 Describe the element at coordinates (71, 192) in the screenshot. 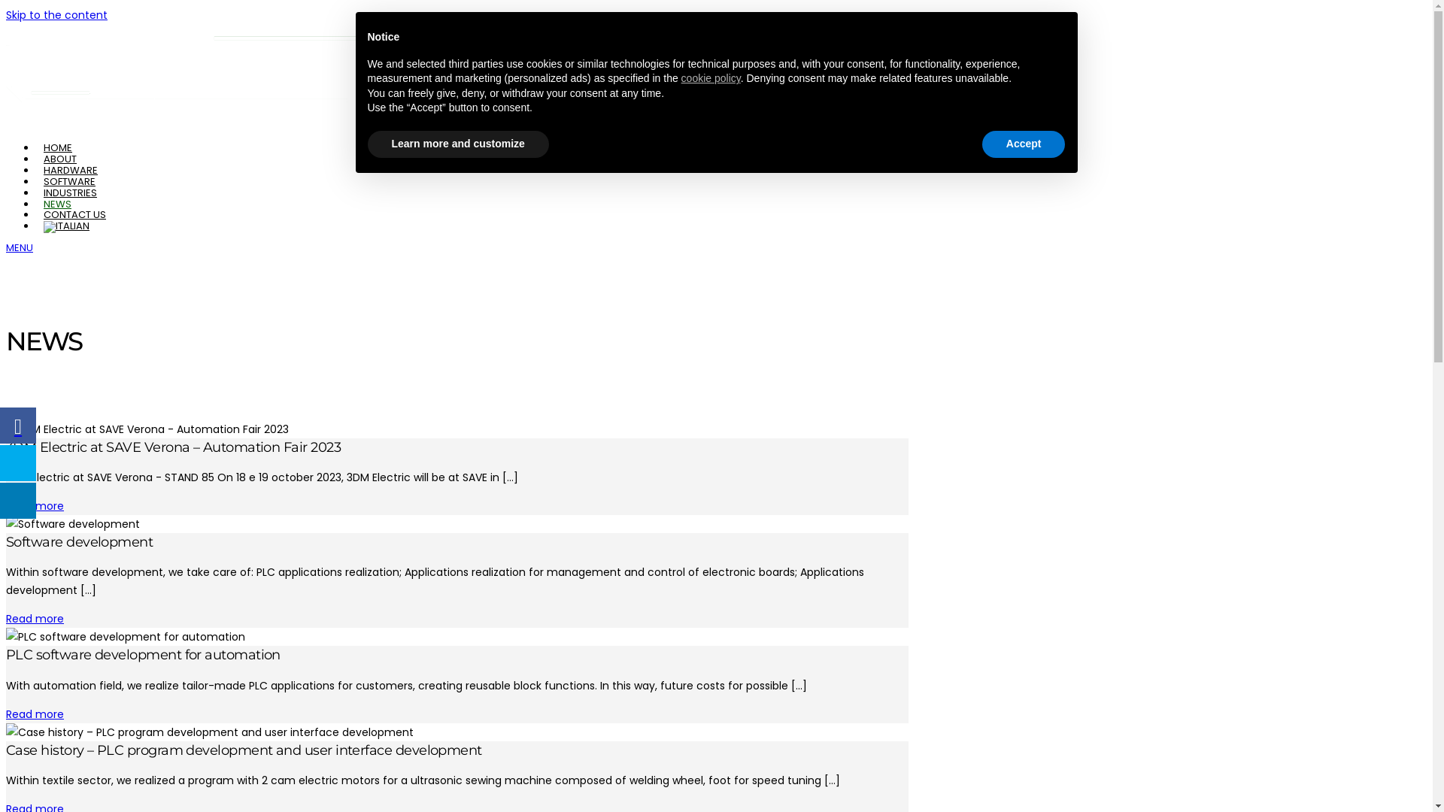

I see `INDUSTRIES` at that location.